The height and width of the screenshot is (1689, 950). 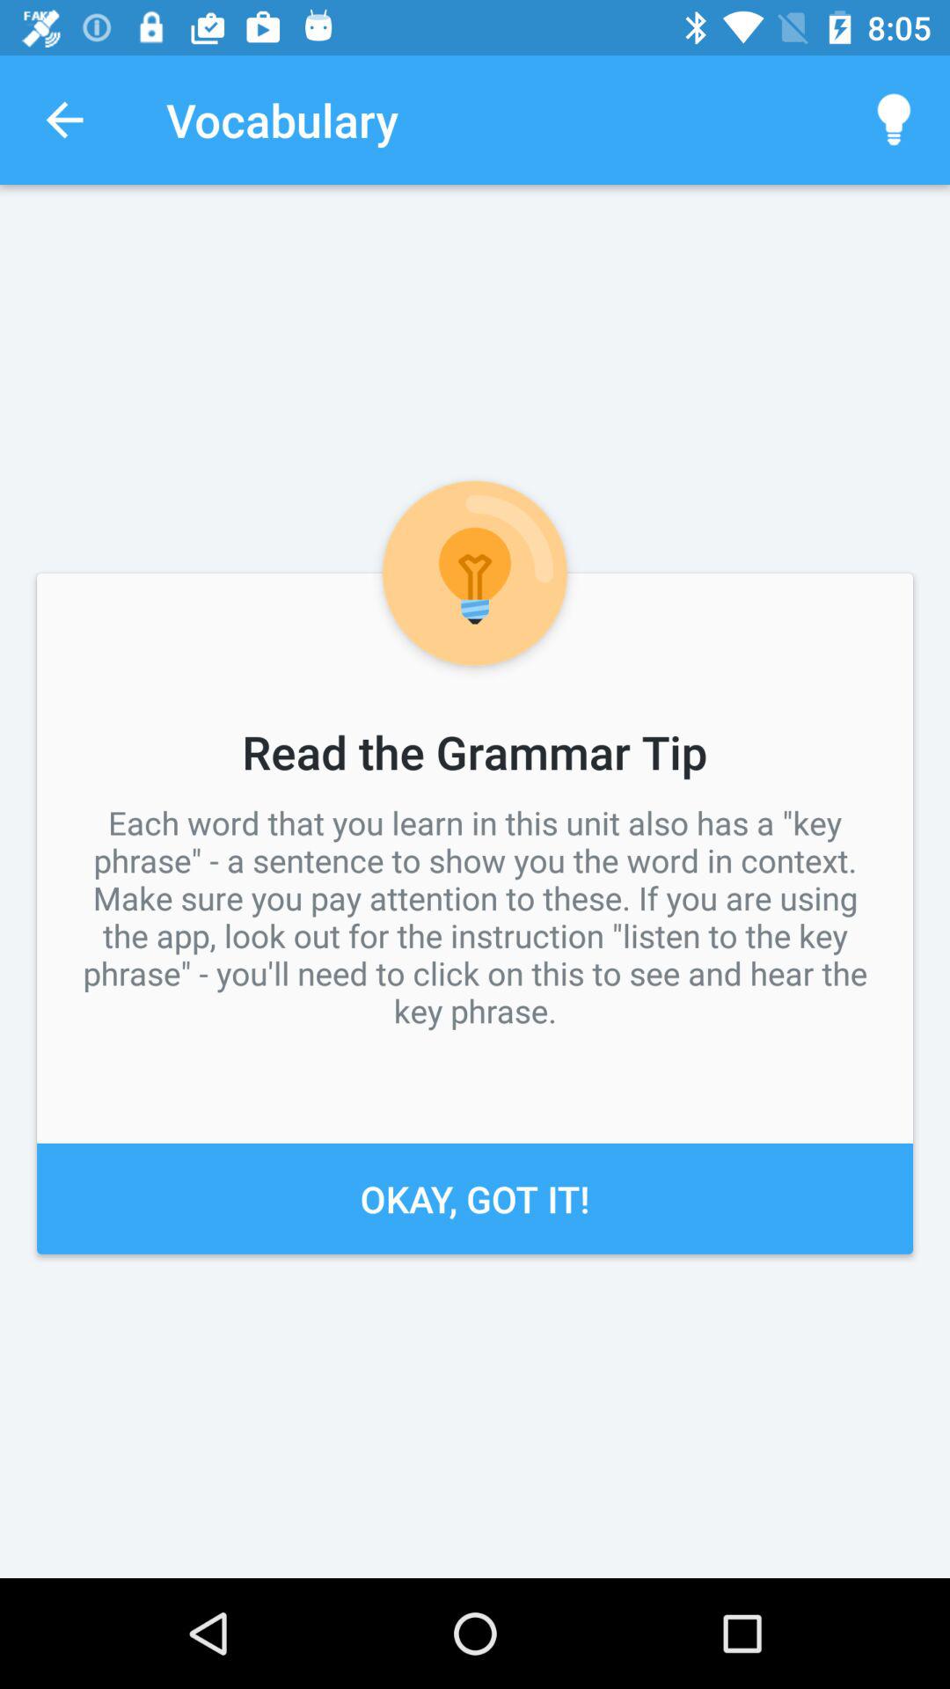 I want to click on select item to the left of the vocabulary app, so click(x=64, y=120).